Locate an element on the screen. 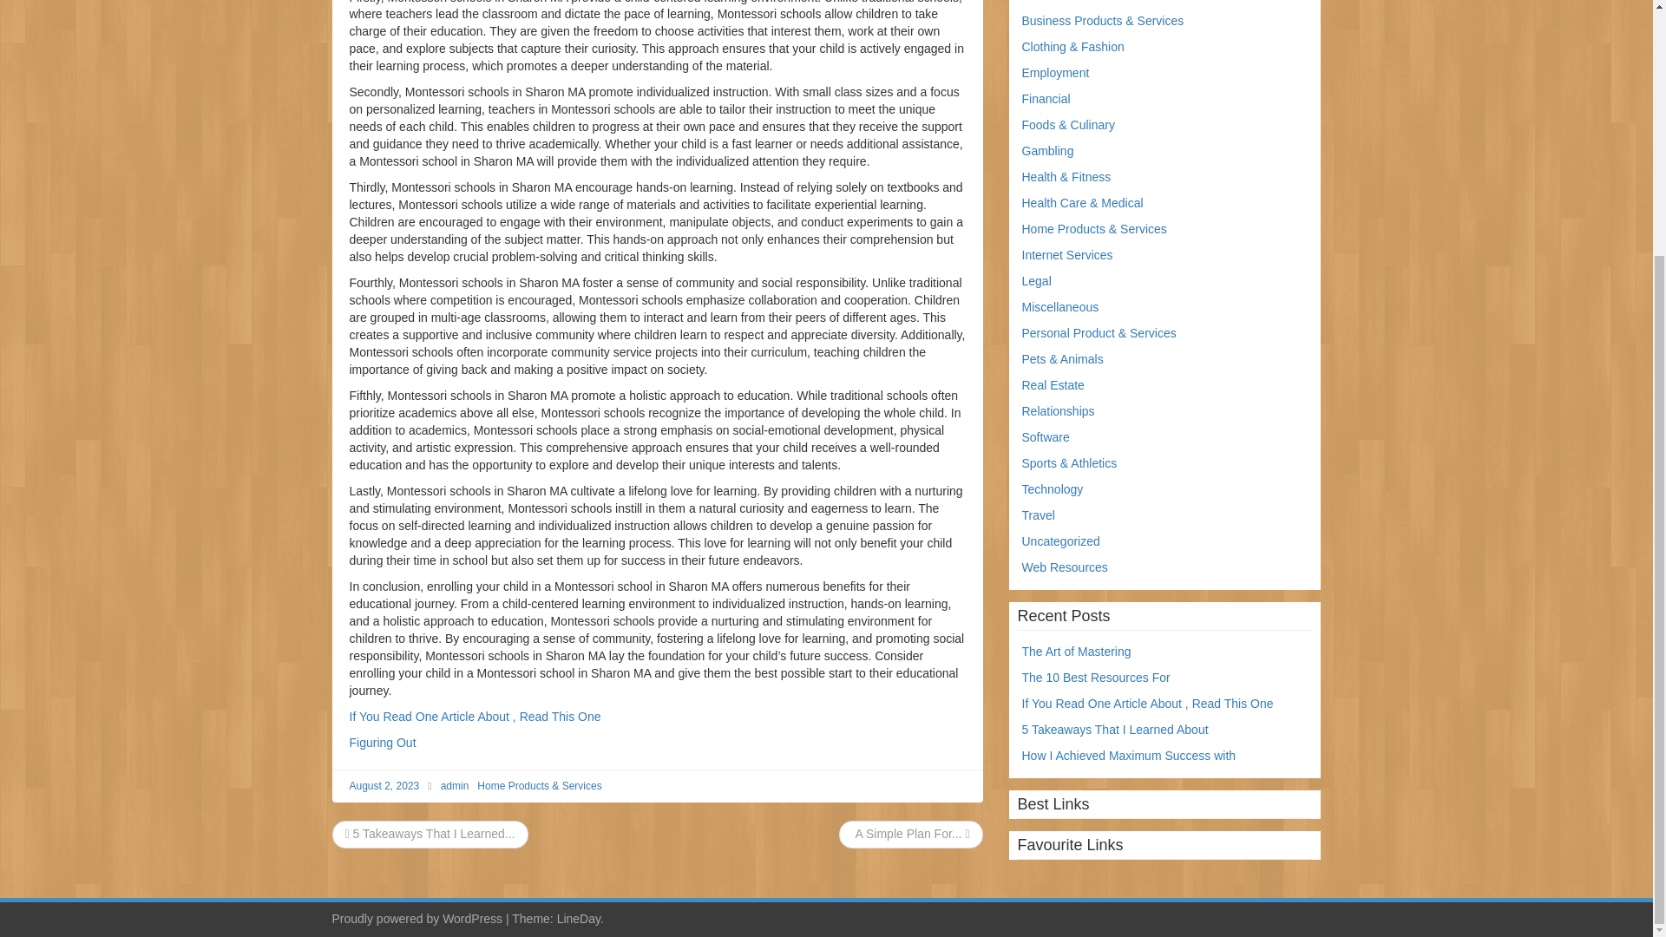 This screenshot has height=937, width=1666. Miscellaneous is located at coordinates (1060, 306).